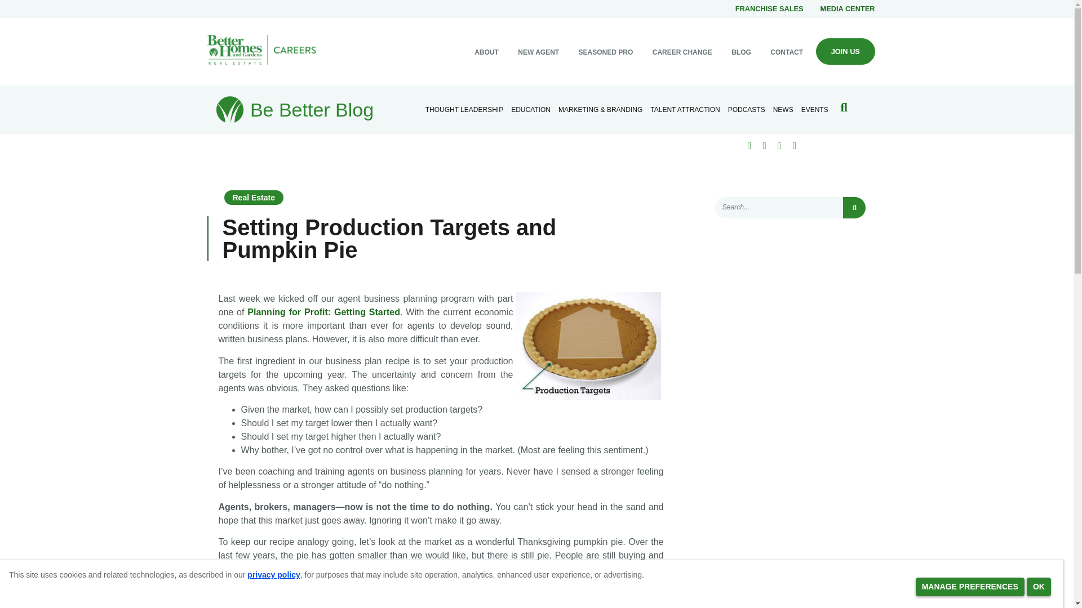  I want to click on THOUGHT LEADERSHIP, so click(464, 109).